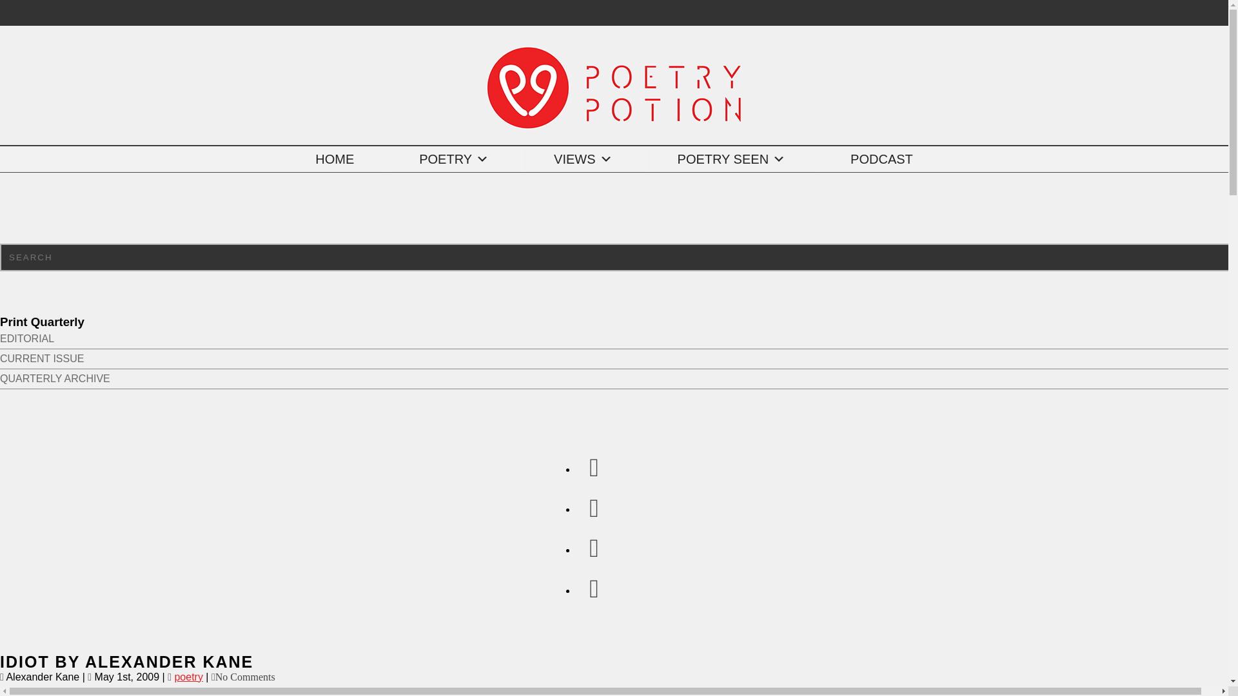 The image size is (1238, 696). What do you see at coordinates (454, 159) in the screenshot?
I see `POETRY` at bounding box center [454, 159].